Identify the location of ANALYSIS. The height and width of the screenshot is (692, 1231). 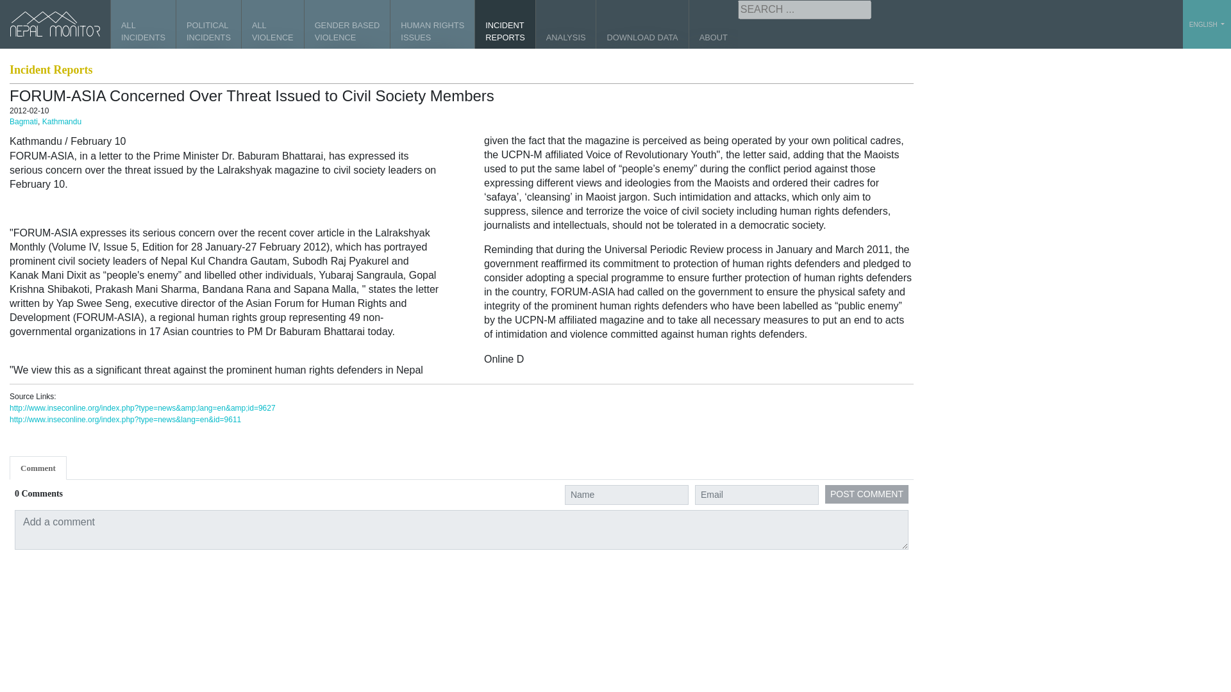
(565, 24).